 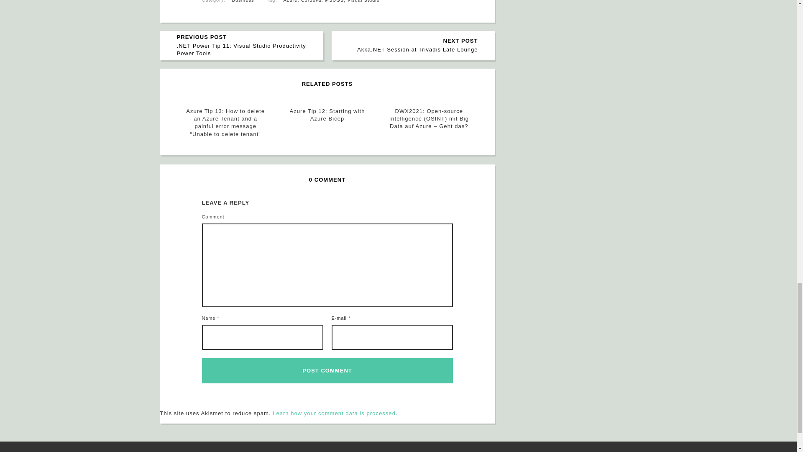 I want to click on Azure, so click(x=327, y=115).